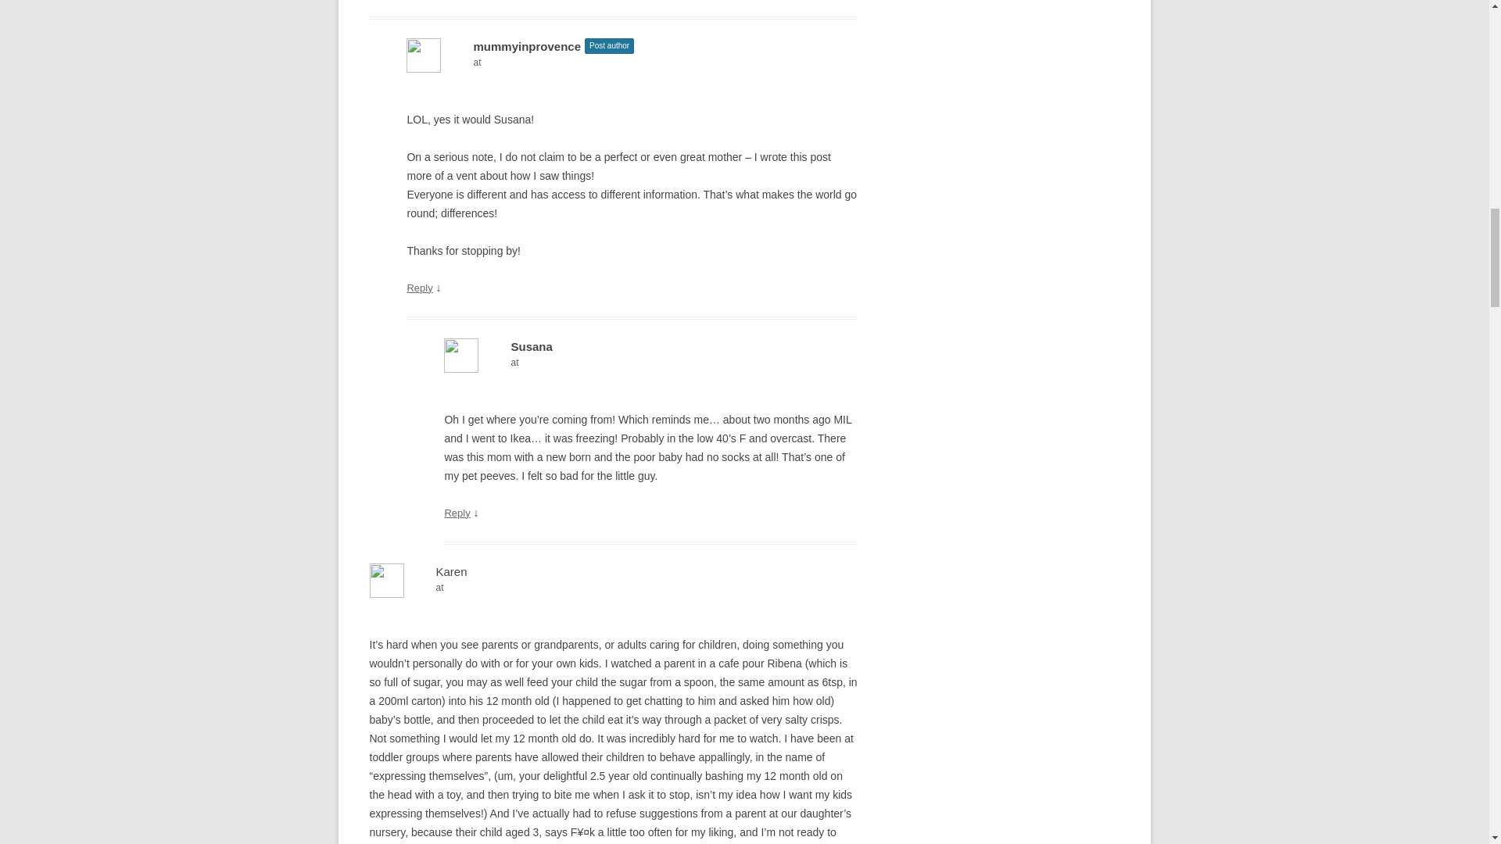  I want to click on Karen, so click(452, 570).